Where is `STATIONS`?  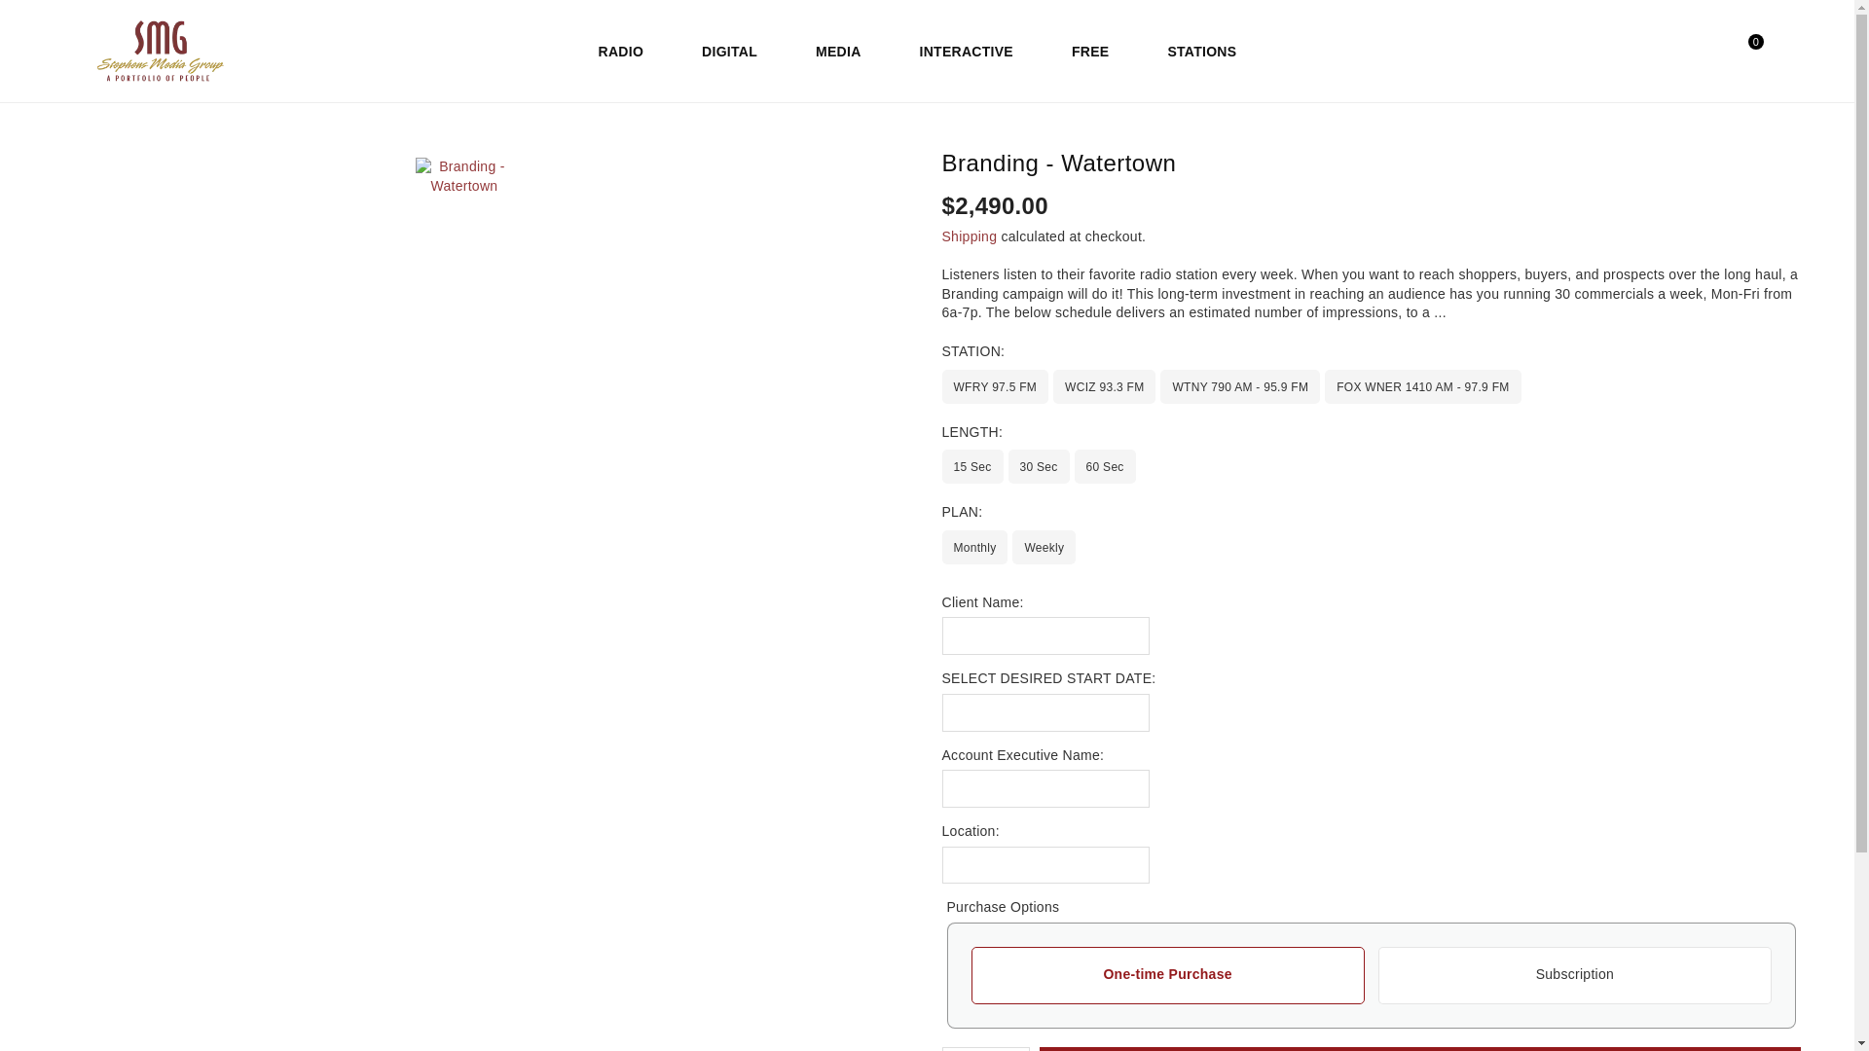
STATIONS is located at coordinates (1201, 51).